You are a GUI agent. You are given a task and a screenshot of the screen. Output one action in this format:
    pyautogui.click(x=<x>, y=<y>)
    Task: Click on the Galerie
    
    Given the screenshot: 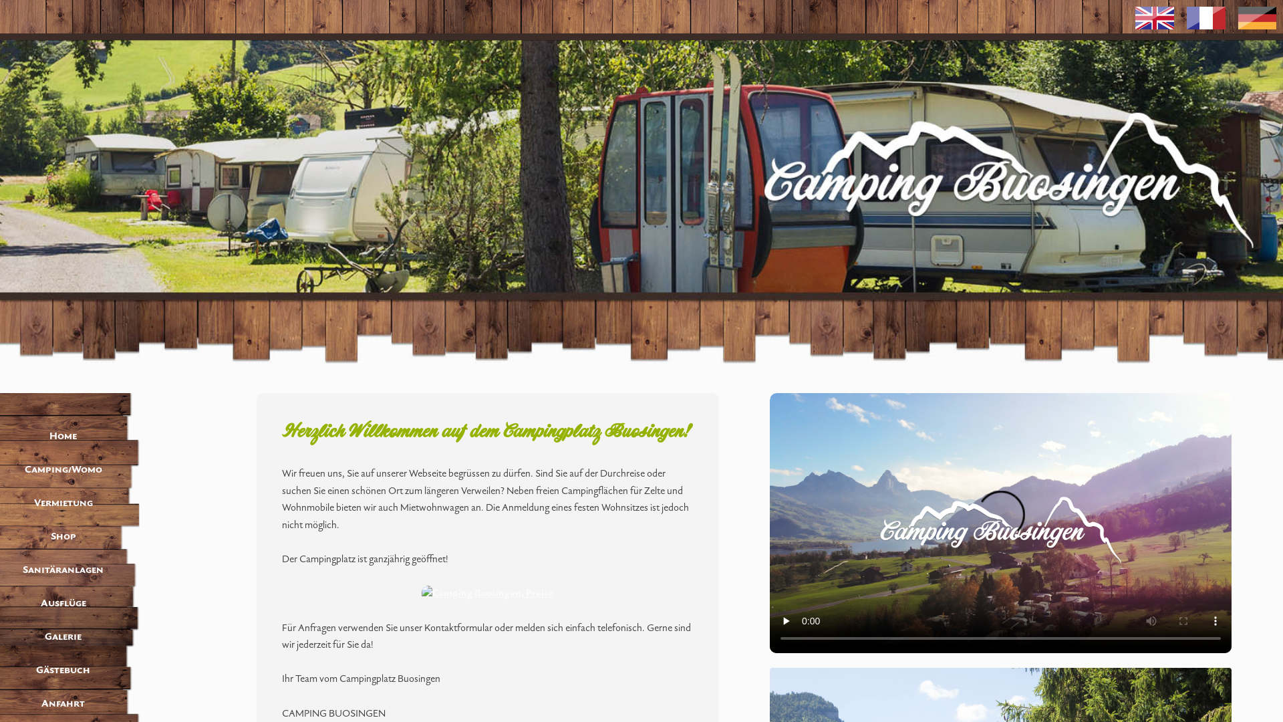 What is the action you would take?
    pyautogui.click(x=63, y=637)
    